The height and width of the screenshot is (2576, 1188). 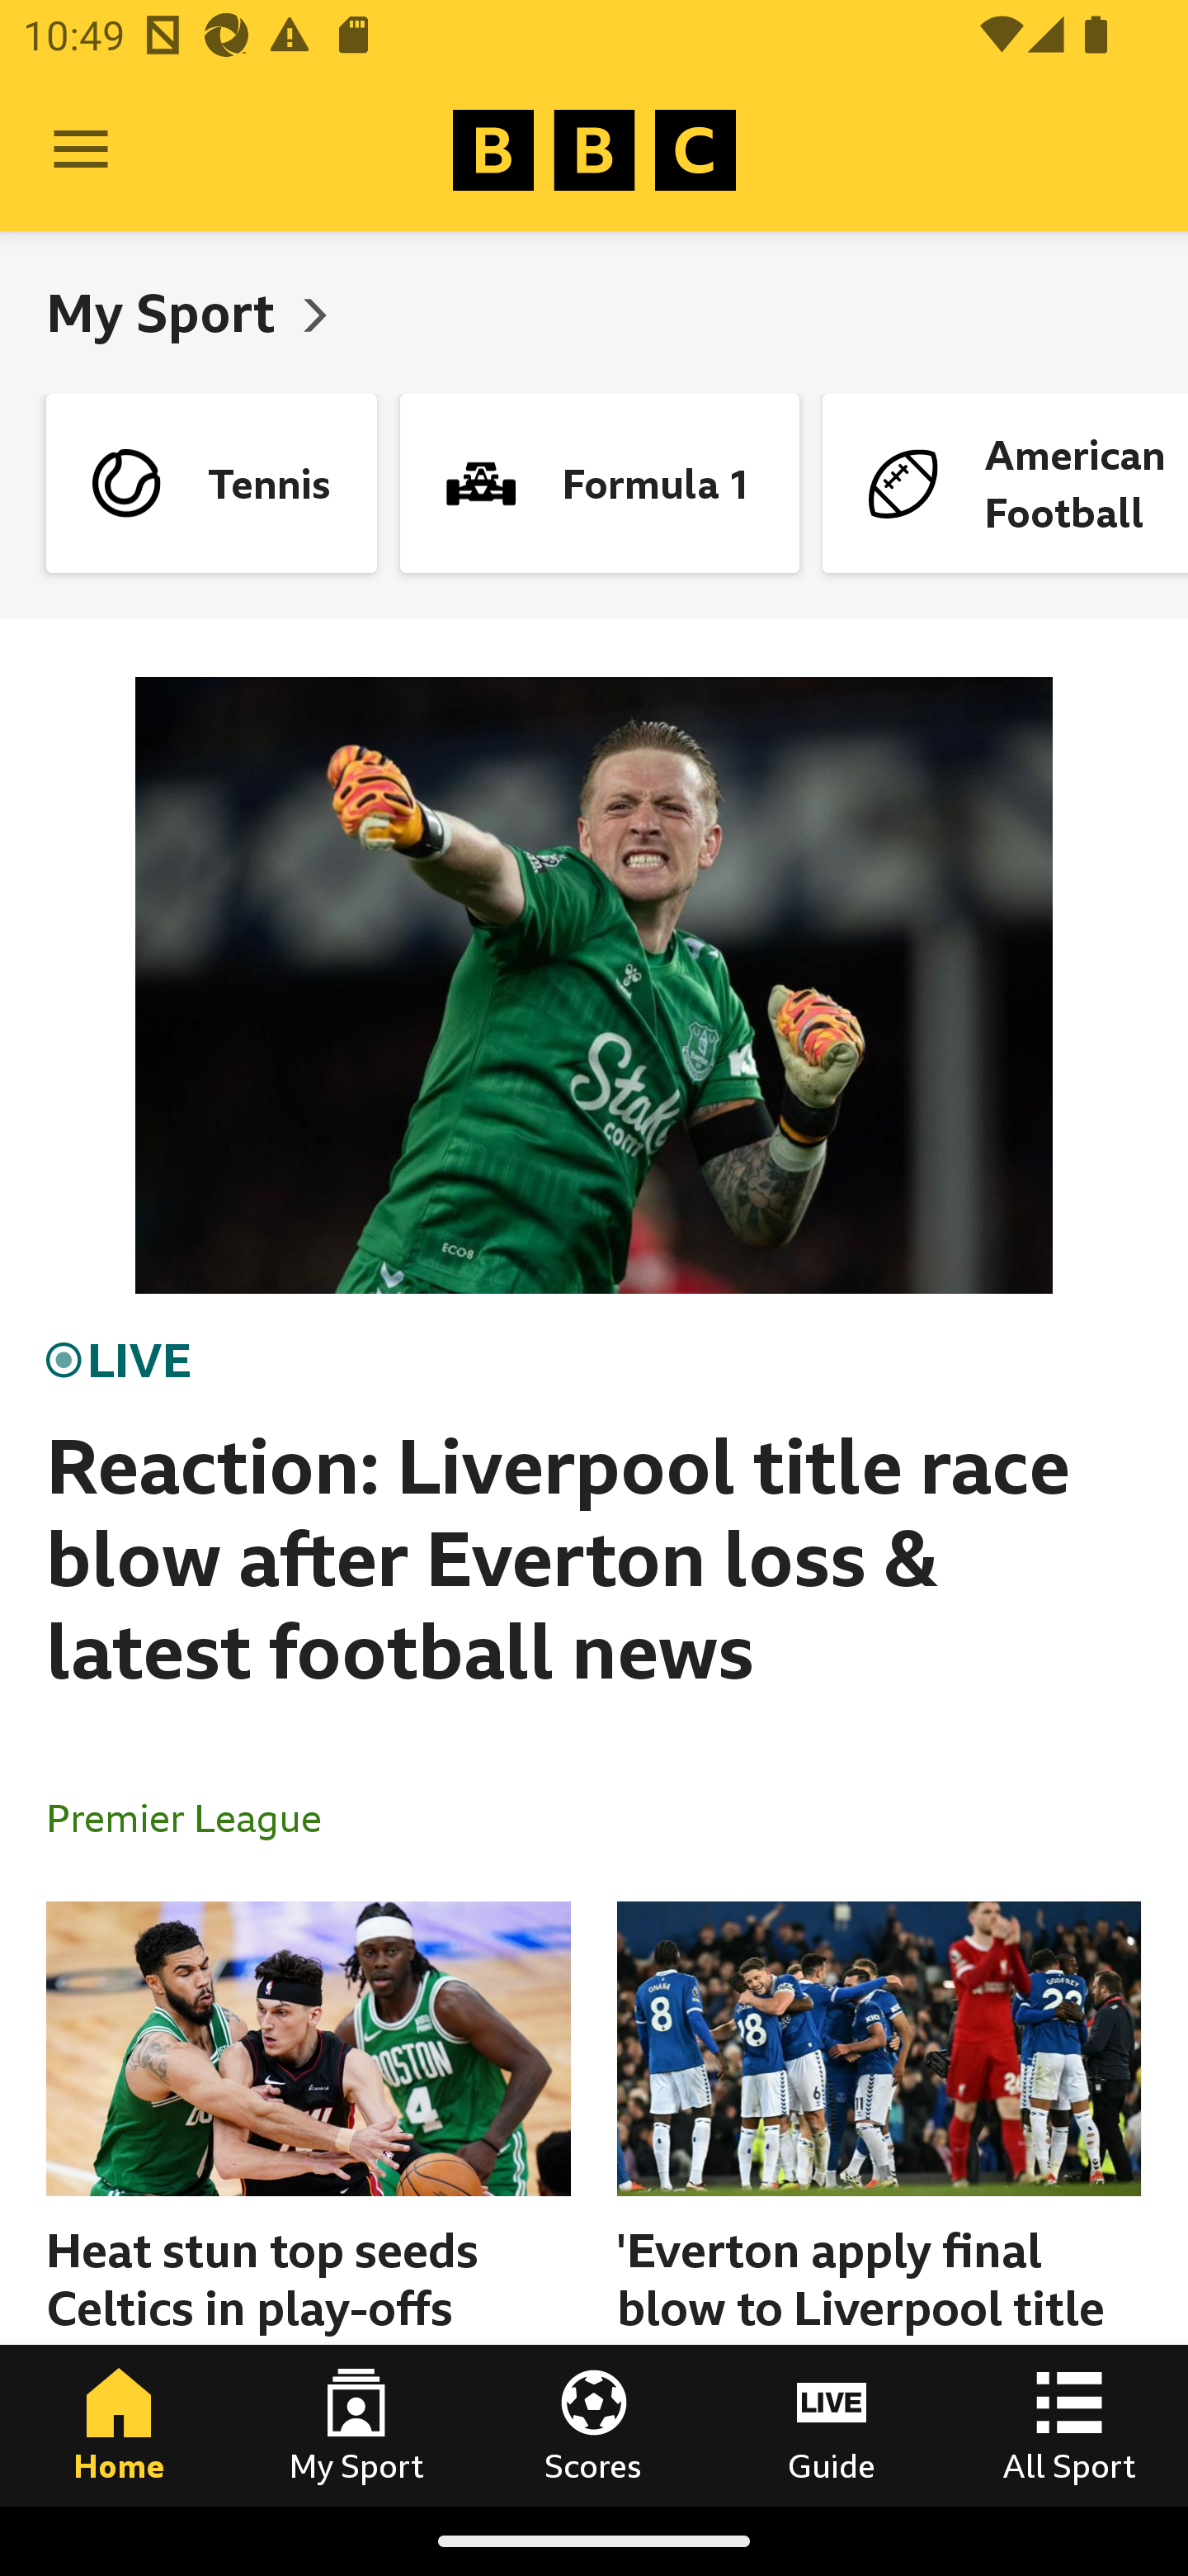 What do you see at coordinates (167, 312) in the screenshot?
I see `My Sport` at bounding box center [167, 312].